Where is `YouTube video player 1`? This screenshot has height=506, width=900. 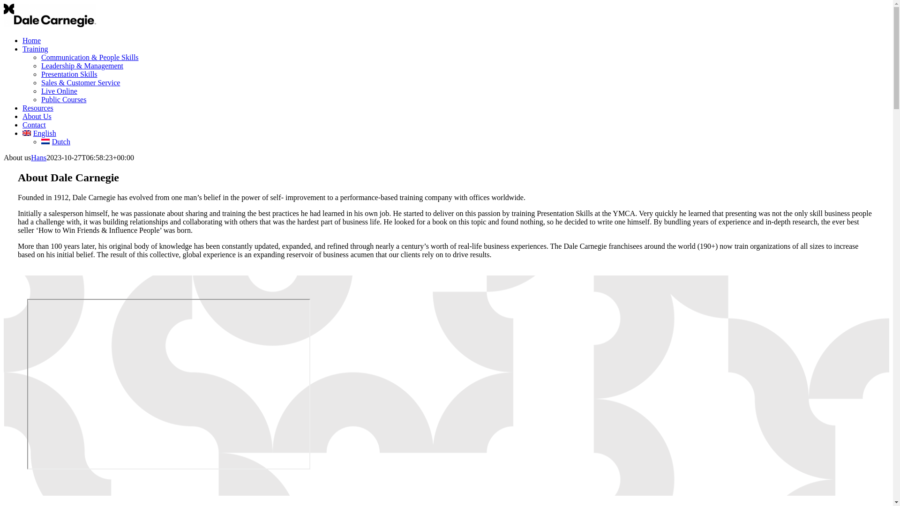 YouTube video player 1 is located at coordinates (169, 384).